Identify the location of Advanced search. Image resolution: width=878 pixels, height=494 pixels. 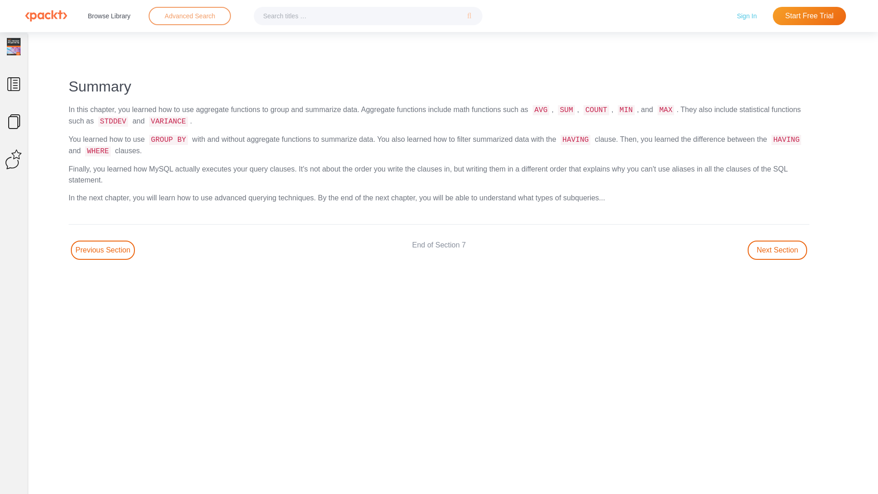
(189, 16).